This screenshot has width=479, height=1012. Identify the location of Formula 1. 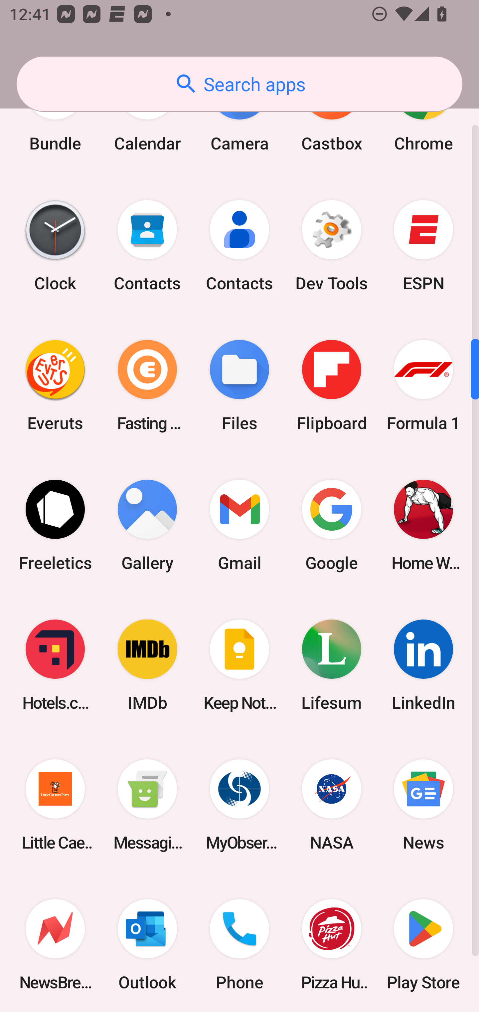
(423, 385).